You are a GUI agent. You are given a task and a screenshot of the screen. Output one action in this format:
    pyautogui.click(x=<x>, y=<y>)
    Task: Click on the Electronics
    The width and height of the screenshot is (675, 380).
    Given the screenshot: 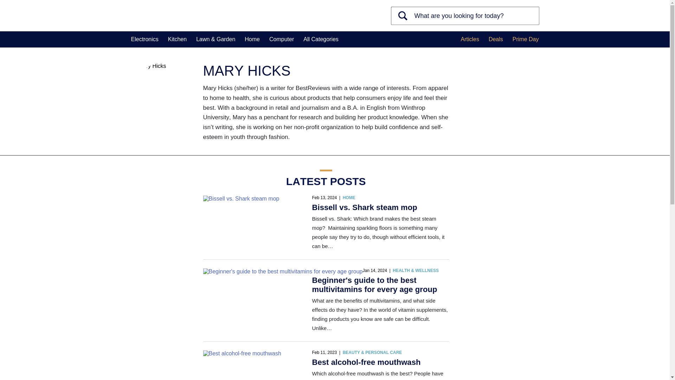 What is the action you would take?
    pyautogui.click(x=144, y=39)
    